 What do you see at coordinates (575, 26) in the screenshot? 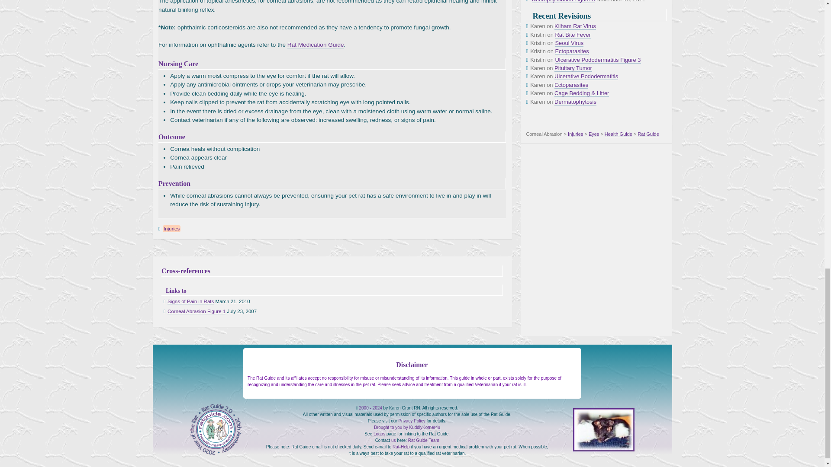
I see `2 months ago` at bounding box center [575, 26].